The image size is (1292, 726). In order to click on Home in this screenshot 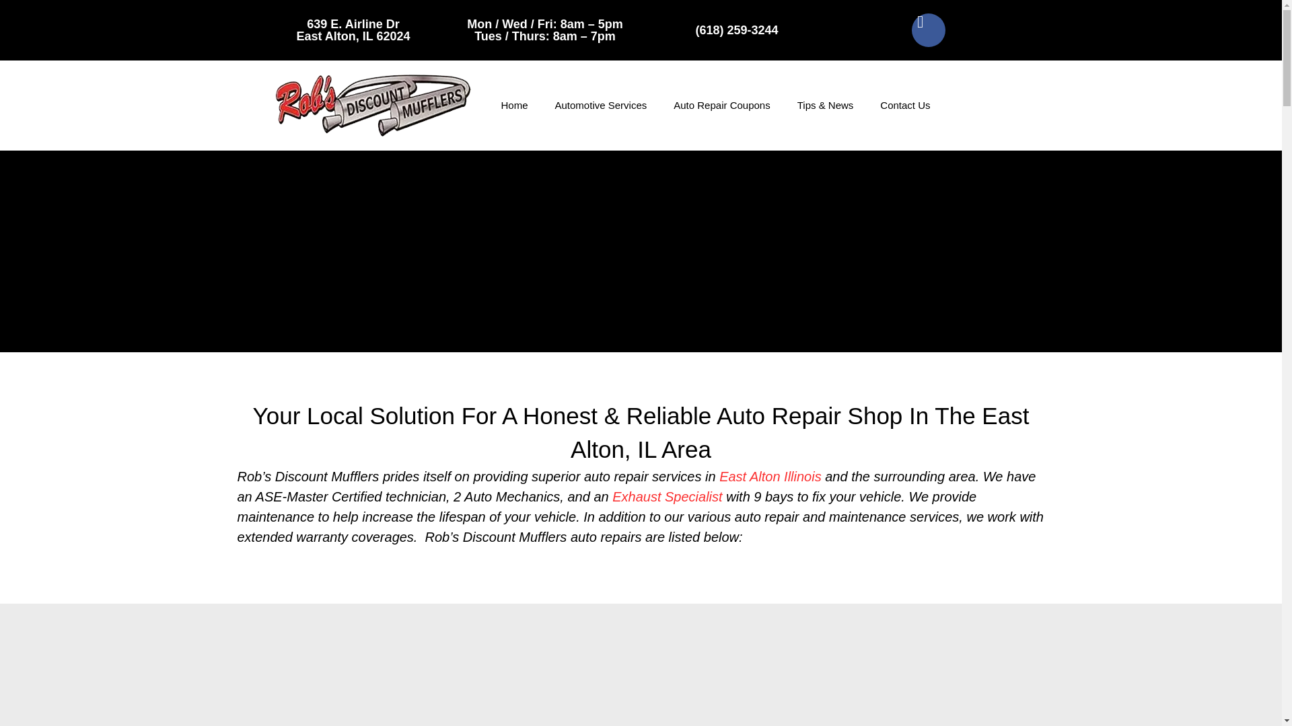, I will do `click(514, 105)`.